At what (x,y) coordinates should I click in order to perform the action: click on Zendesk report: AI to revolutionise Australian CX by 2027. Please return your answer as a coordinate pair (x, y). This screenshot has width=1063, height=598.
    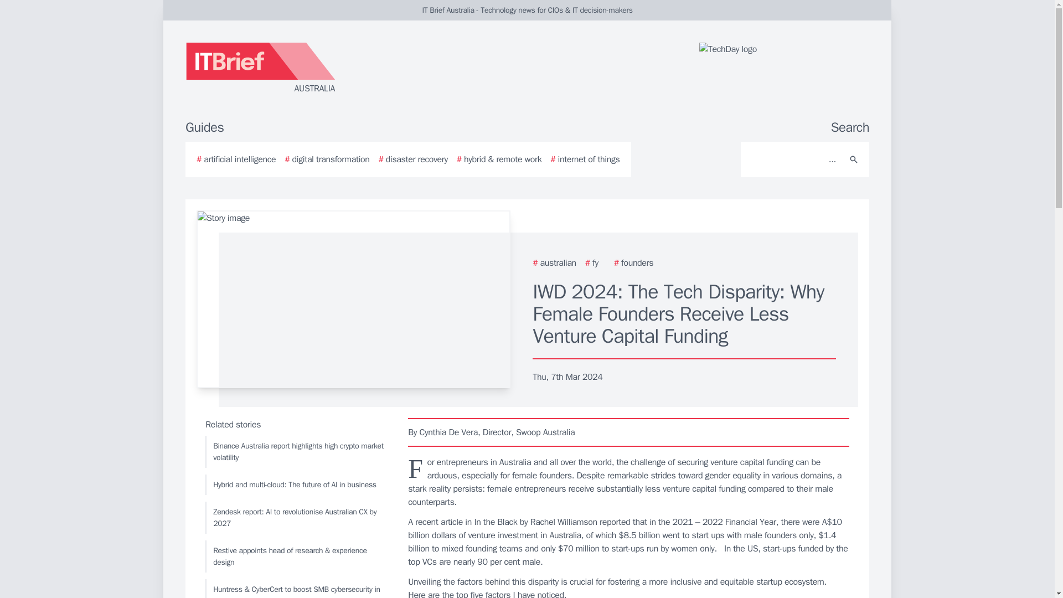
    Looking at the image, I should click on (296, 518).